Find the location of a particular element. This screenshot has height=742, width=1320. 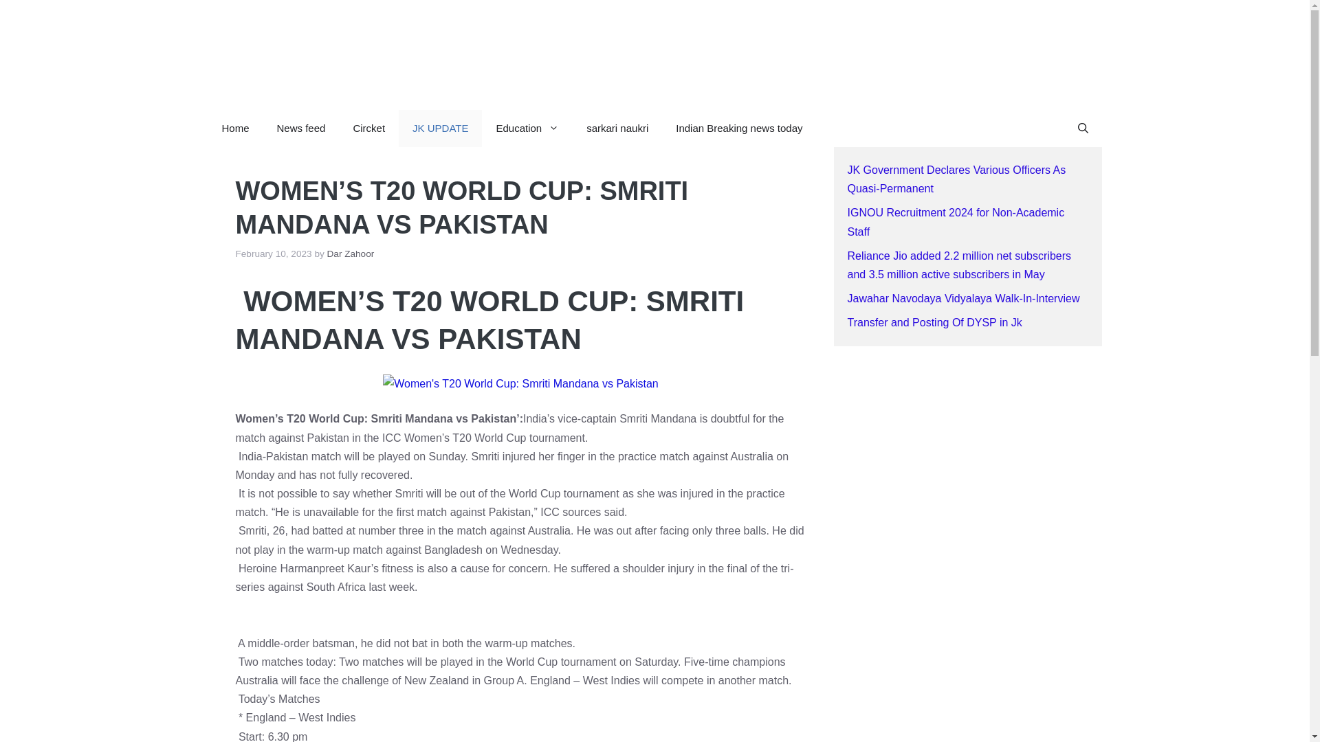

View all posts by Dar Zahoor is located at coordinates (351, 253).